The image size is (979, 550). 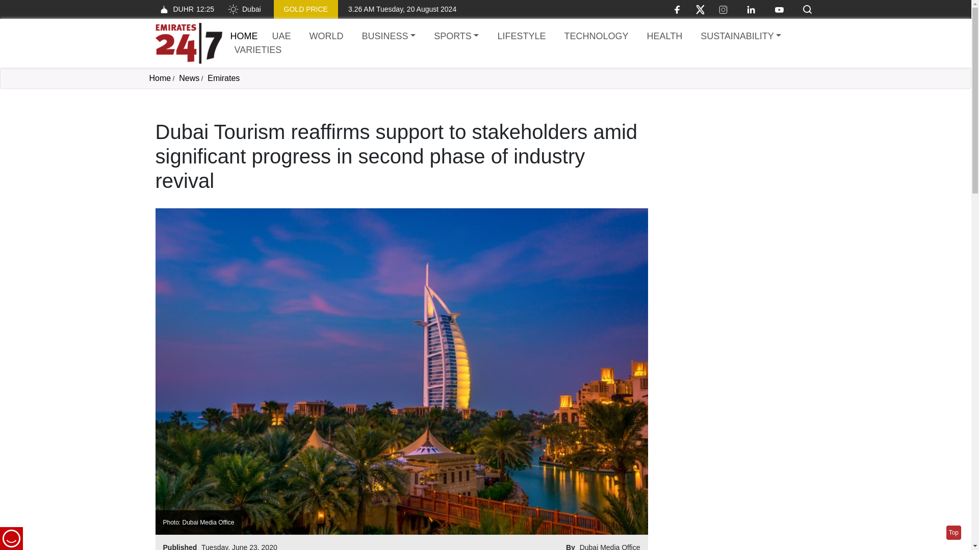 I want to click on News, so click(x=189, y=78).